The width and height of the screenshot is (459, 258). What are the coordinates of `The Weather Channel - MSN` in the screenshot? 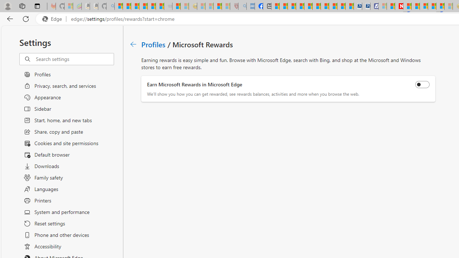 It's located at (135, 6).